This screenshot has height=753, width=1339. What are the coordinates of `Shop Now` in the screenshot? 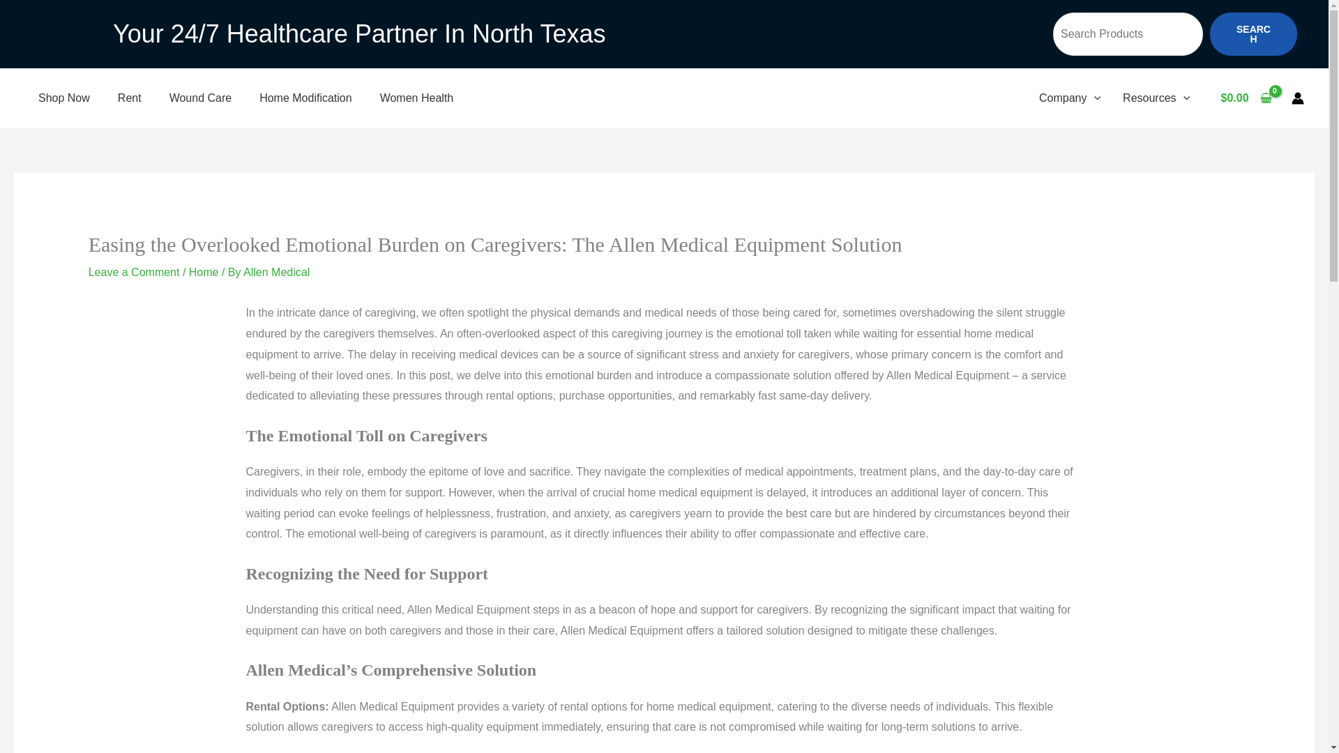 It's located at (64, 98).